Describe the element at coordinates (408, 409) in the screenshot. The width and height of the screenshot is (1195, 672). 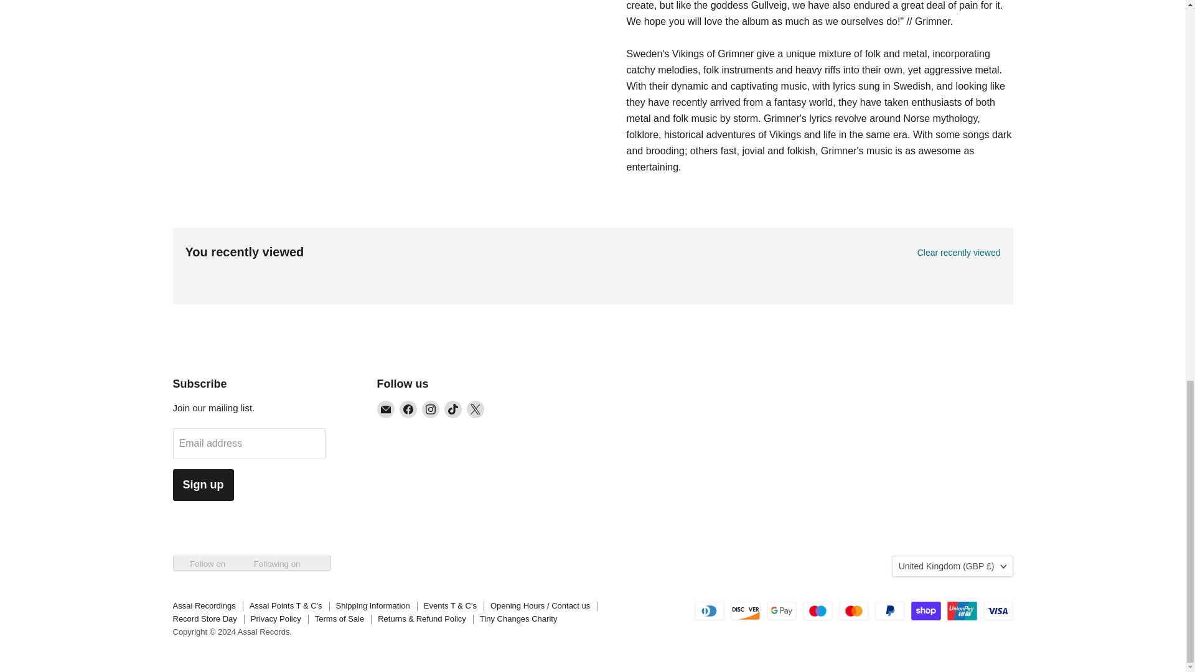
I see `Facebook` at that location.